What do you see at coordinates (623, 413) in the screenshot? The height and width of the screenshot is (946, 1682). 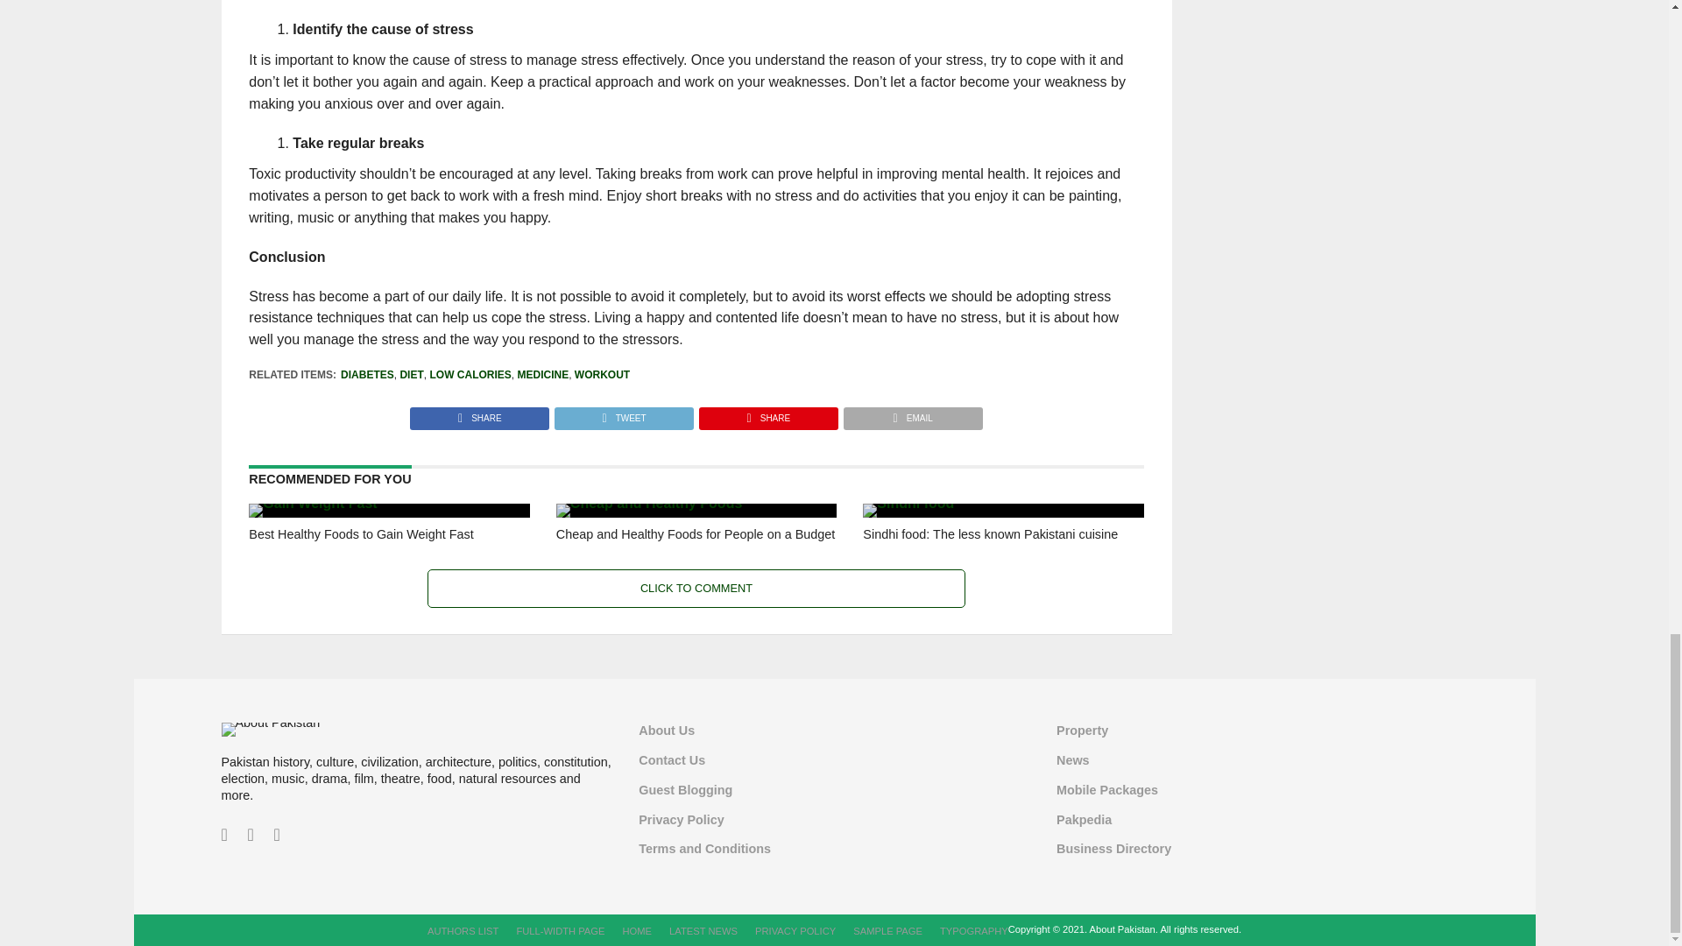 I see `Tweet This Post` at bounding box center [623, 413].